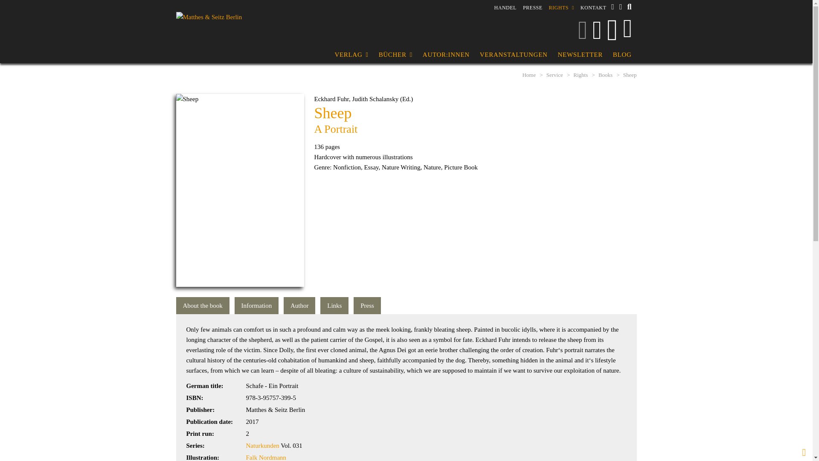 The width and height of the screenshot is (819, 461). Describe the element at coordinates (505, 7) in the screenshot. I see `HANDEL` at that location.